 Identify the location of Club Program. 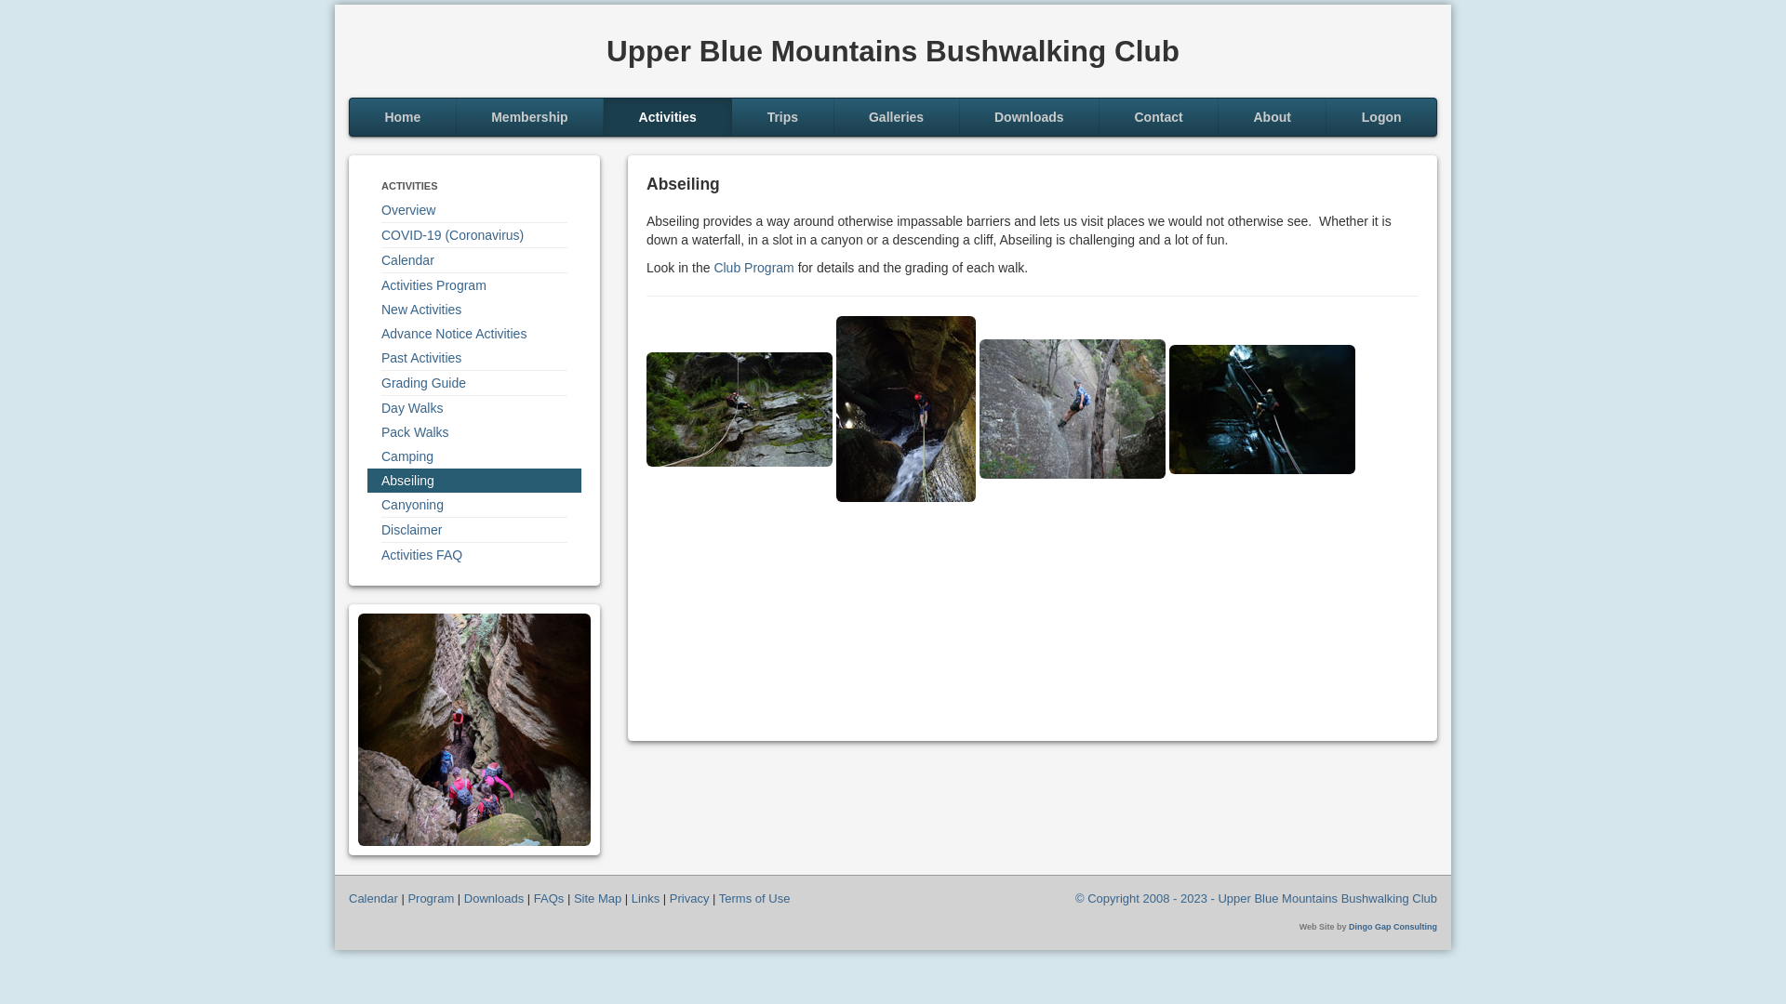
(753, 268).